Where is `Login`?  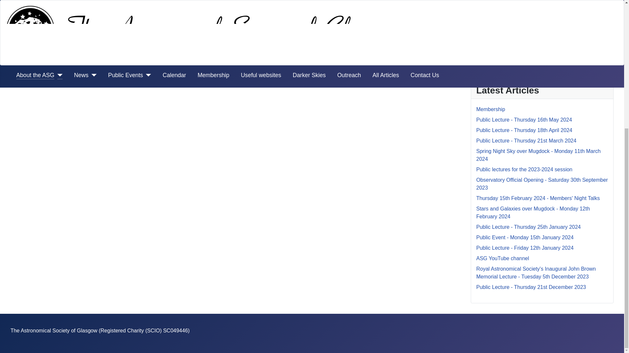 Login is located at coordinates (483, 66).